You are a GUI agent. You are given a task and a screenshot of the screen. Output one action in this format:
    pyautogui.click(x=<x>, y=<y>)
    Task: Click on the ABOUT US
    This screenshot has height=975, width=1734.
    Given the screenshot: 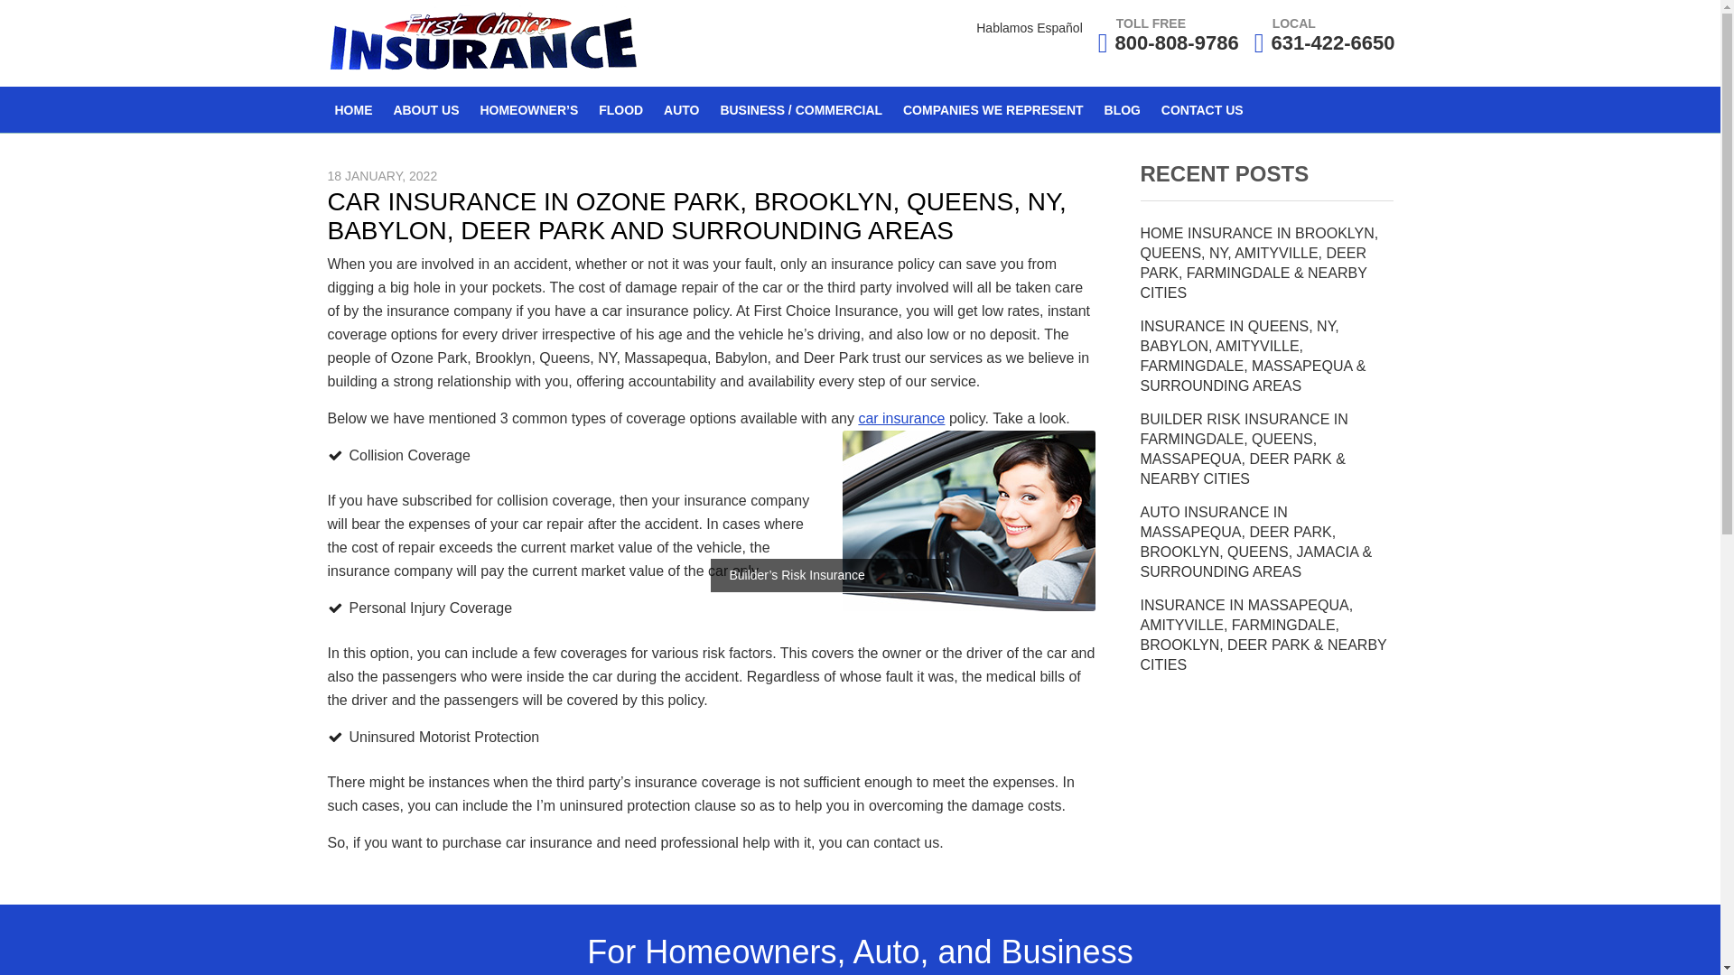 What is the action you would take?
    pyautogui.click(x=425, y=109)
    